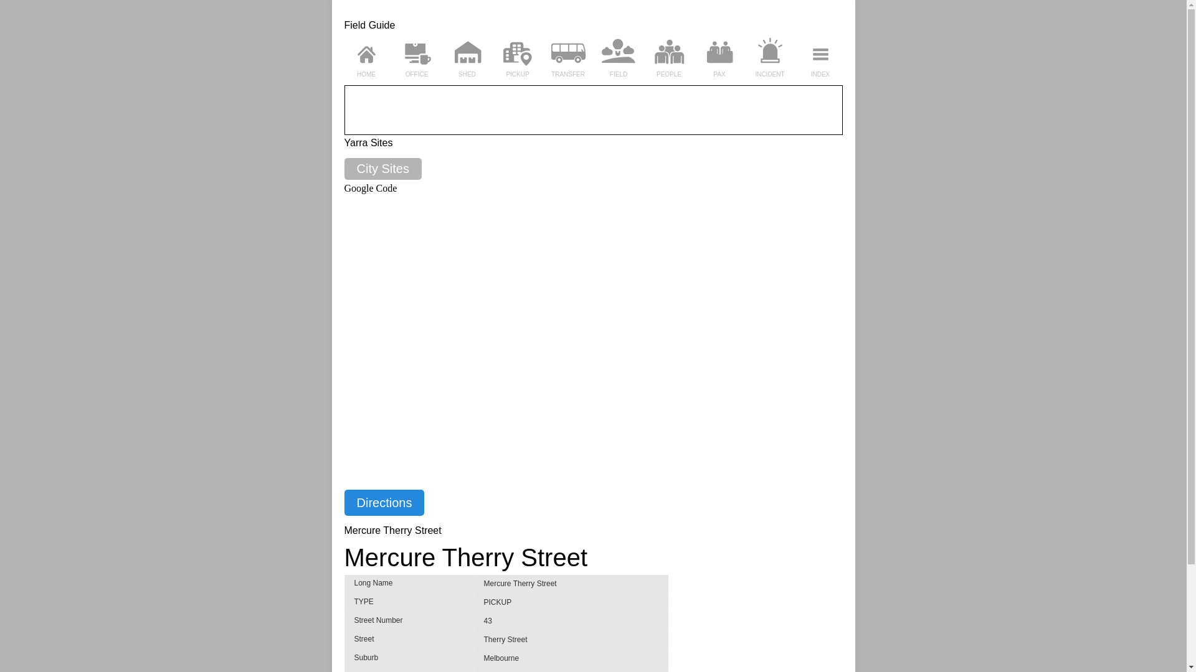 The width and height of the screenshot is (1196, 672). Describe the element at coordinates (518, 75) in the screenshot. I see `PICKUP` at that location.